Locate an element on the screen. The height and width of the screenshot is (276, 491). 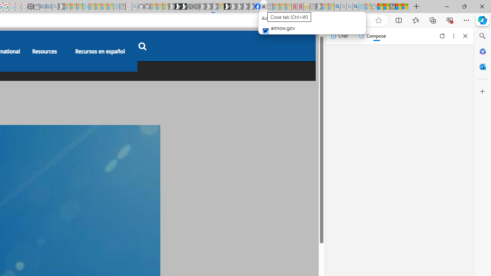
Aberdeen, Hong Kong SAR weather forecast | Microsoft Weather is located at coordinates (386, 7).